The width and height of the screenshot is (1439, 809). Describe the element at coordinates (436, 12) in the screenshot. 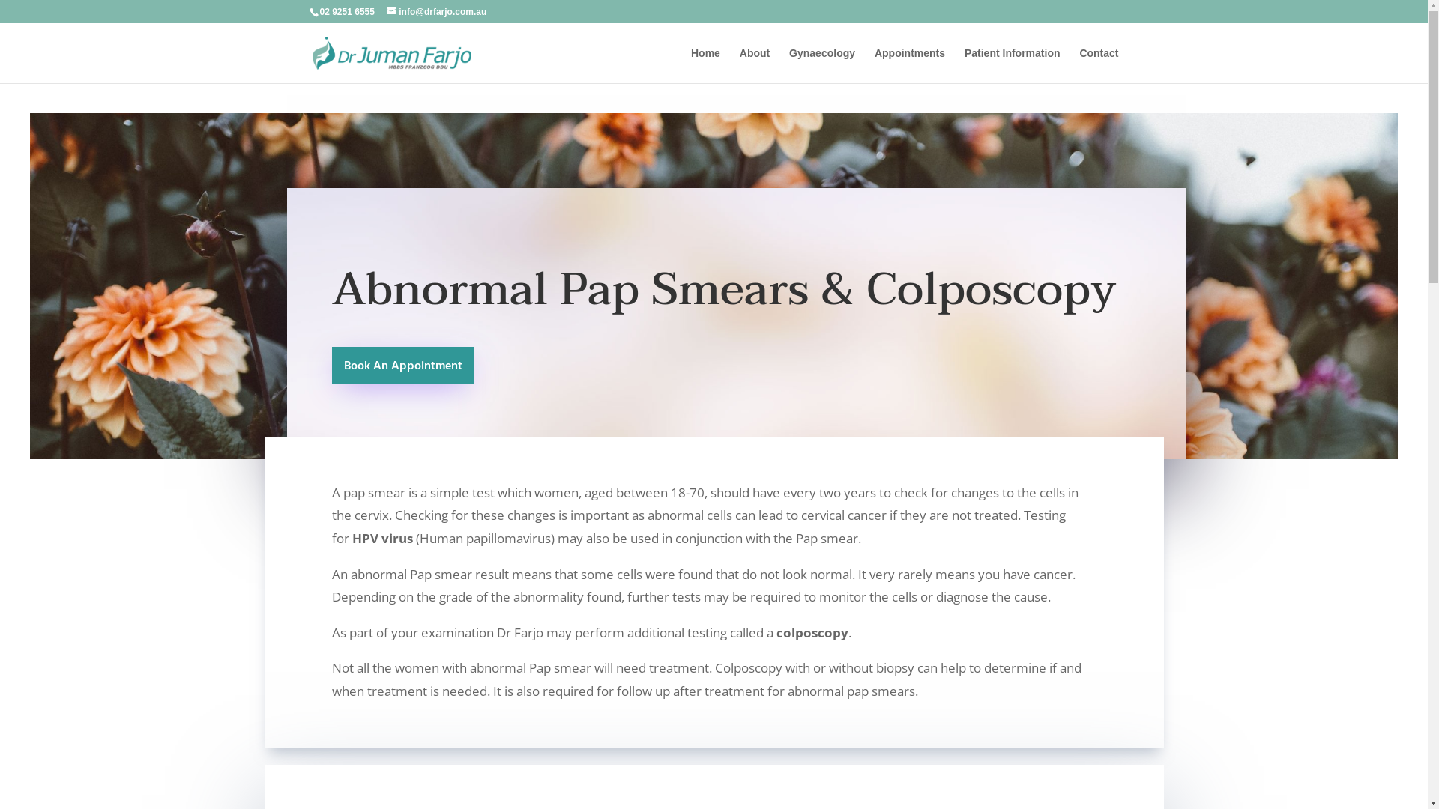

I see `info@drfarjo.com.au` at that location.